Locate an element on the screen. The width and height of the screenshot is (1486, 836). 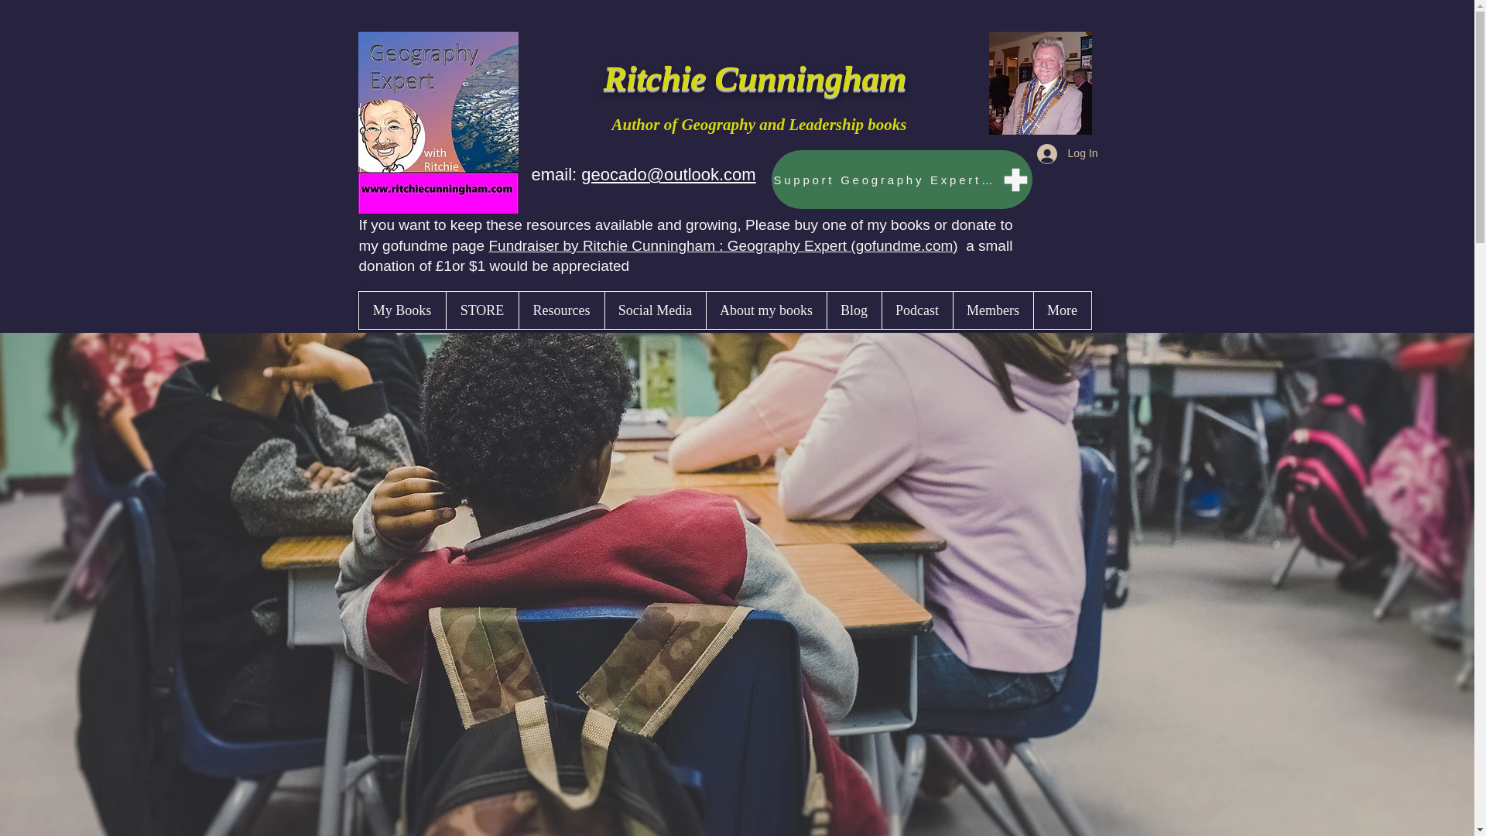
Support Geography Expert podcasts is located at coordinates (901, 180).